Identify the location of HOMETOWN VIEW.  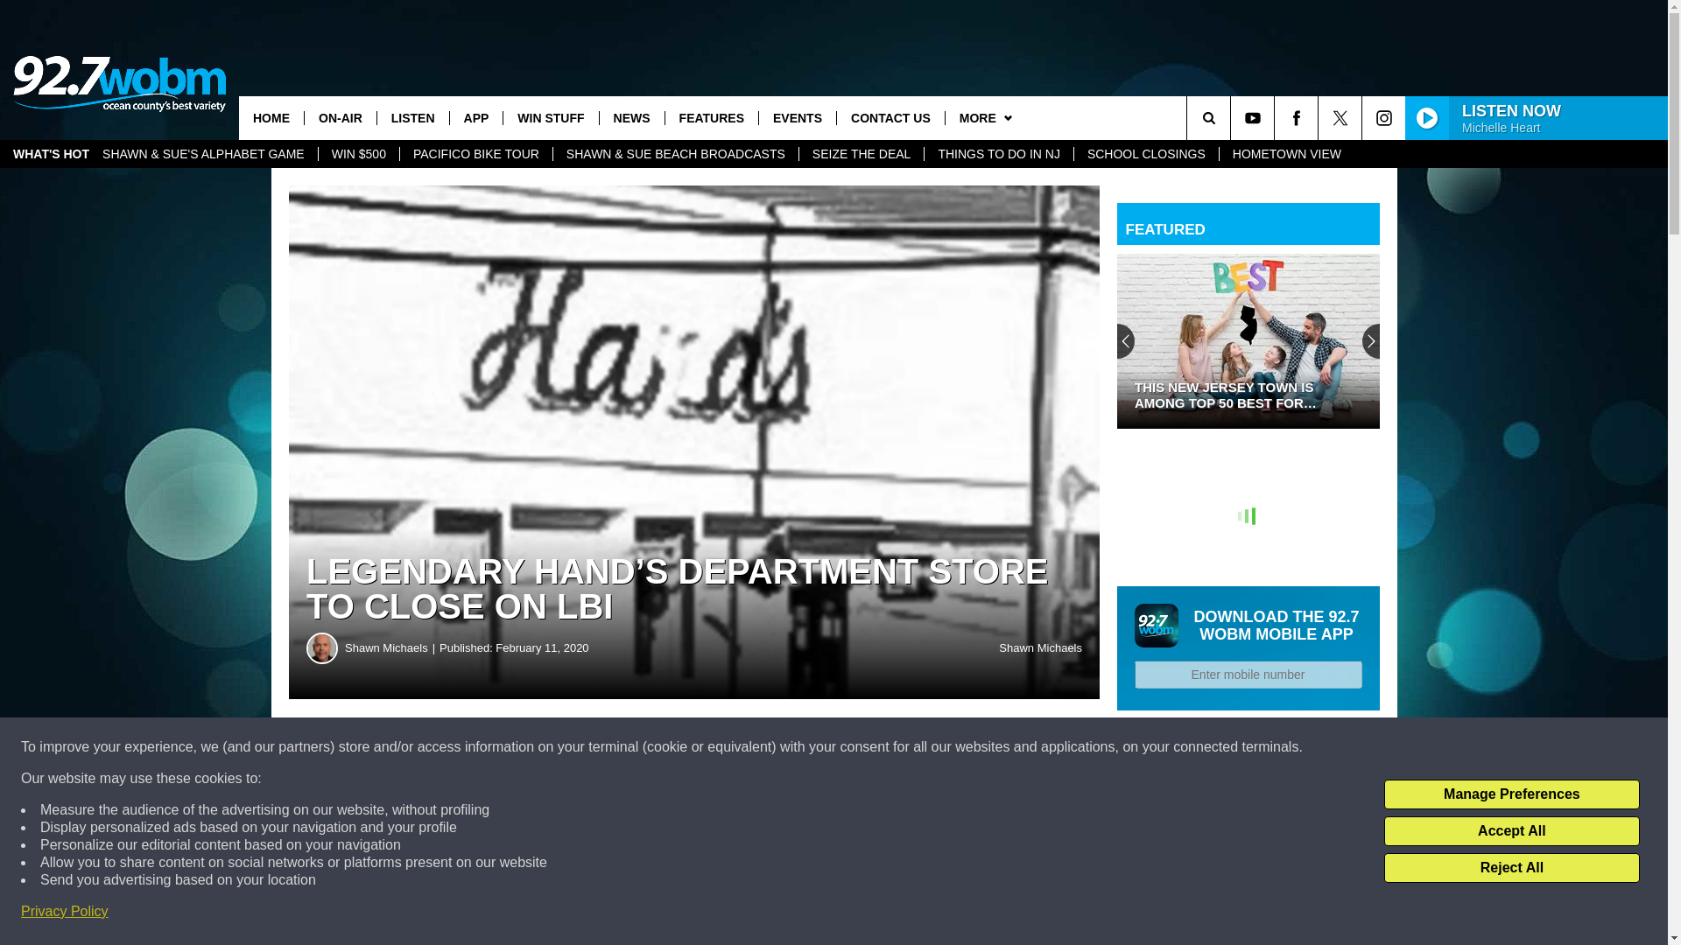
(1287, 154).